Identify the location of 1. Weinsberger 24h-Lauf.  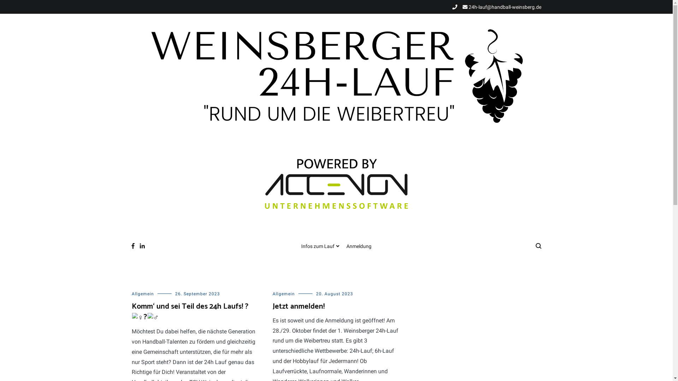
(171, 236).